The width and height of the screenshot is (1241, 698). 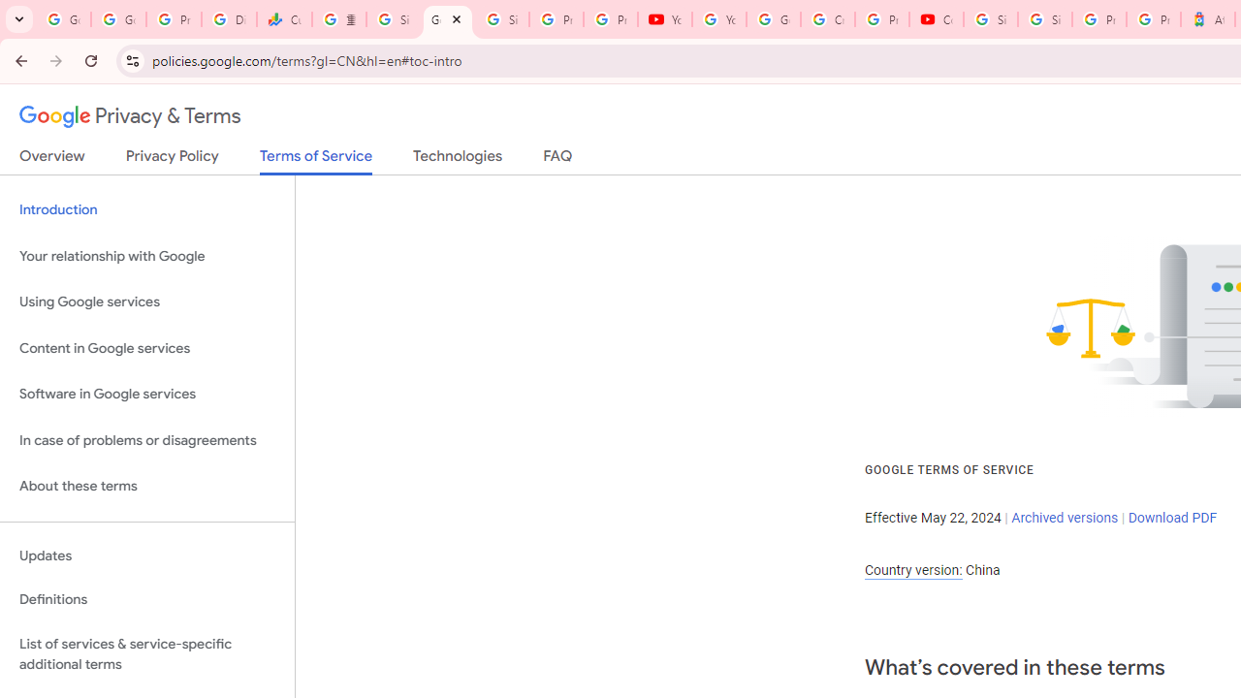 I want to click on Your relationship with Google, so click(x=147, y=256).